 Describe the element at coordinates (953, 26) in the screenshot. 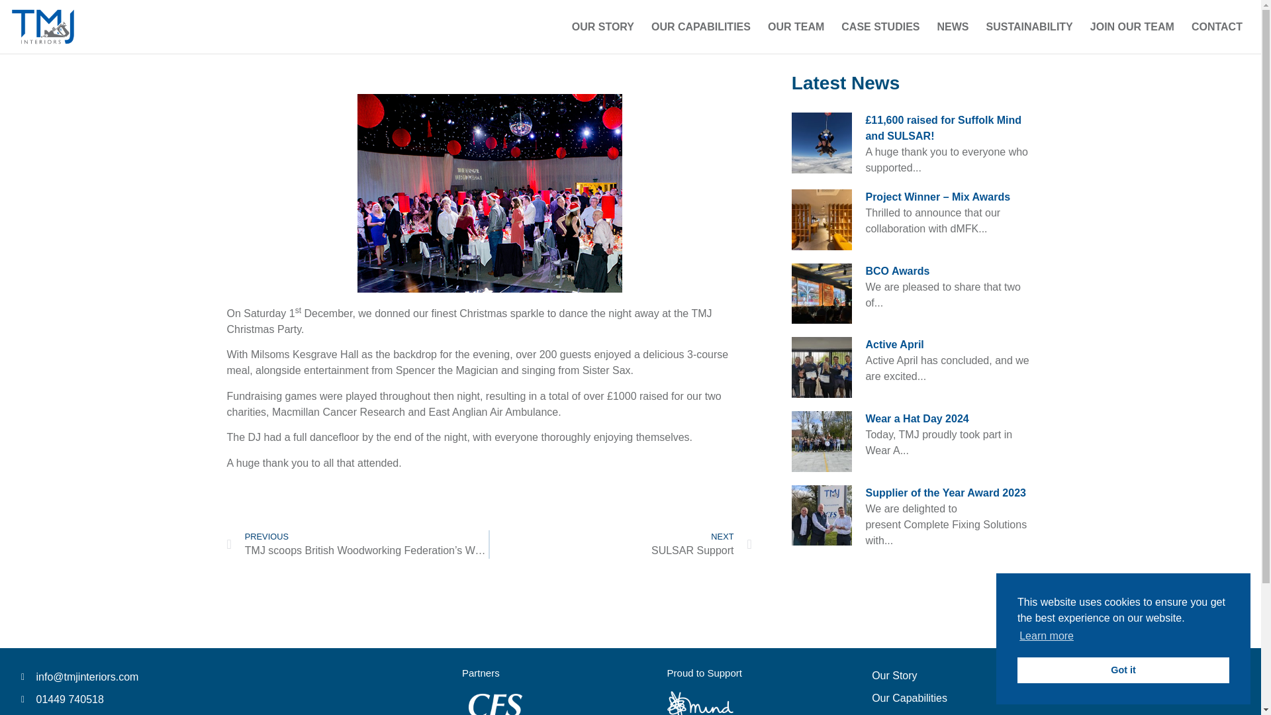

I see `NEWS` at that location.